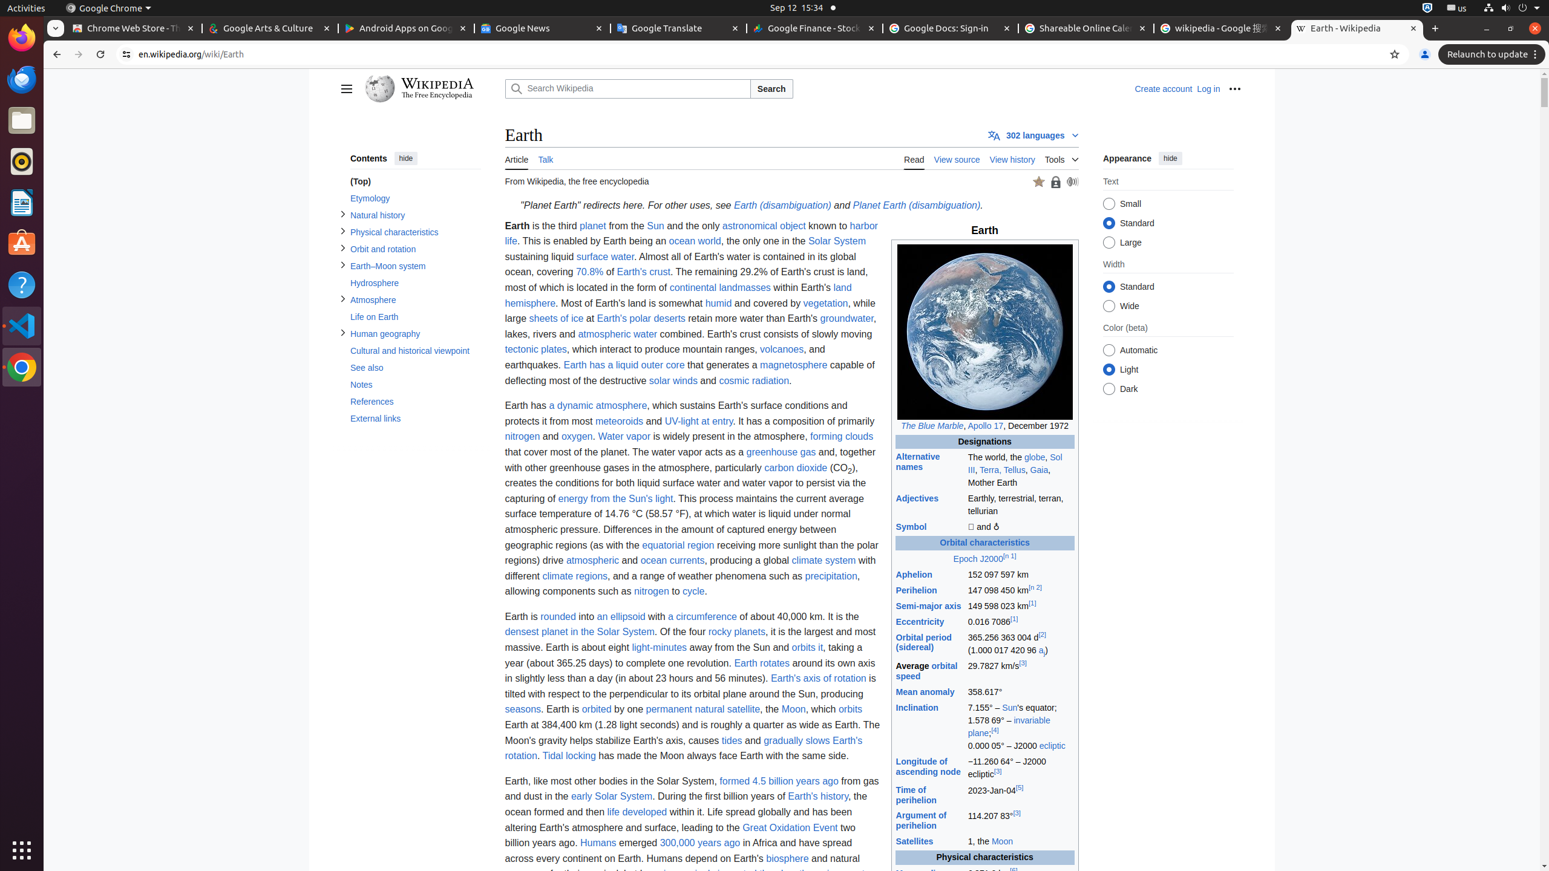 This screenshot has height=871, width=1549. I want to click on an ellipsoid, so click(621, 616).